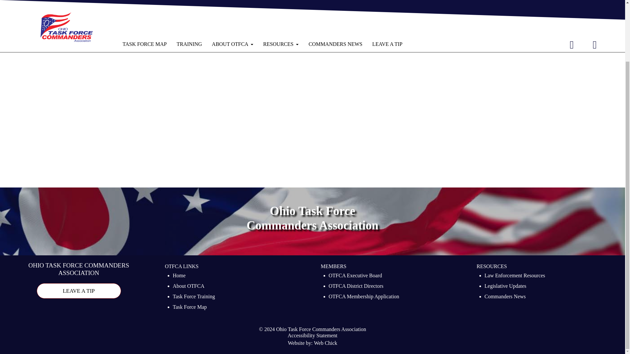 This screenshot has width=630, height=354. Describe the element at coordinates (188, 286) in the screenshot. I see `About OTFCA` at that location.